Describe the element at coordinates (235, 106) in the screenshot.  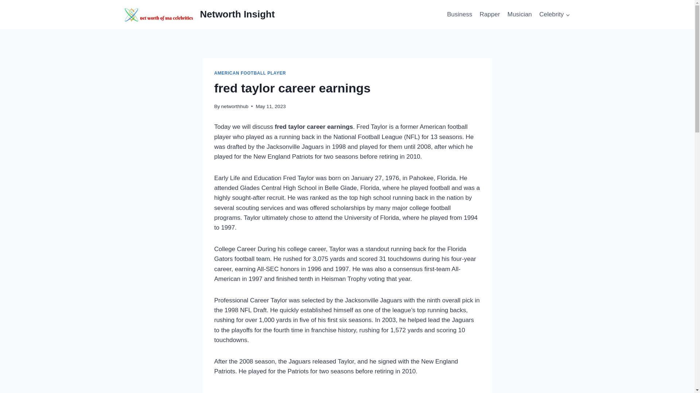
I see `networthhub` at that location.